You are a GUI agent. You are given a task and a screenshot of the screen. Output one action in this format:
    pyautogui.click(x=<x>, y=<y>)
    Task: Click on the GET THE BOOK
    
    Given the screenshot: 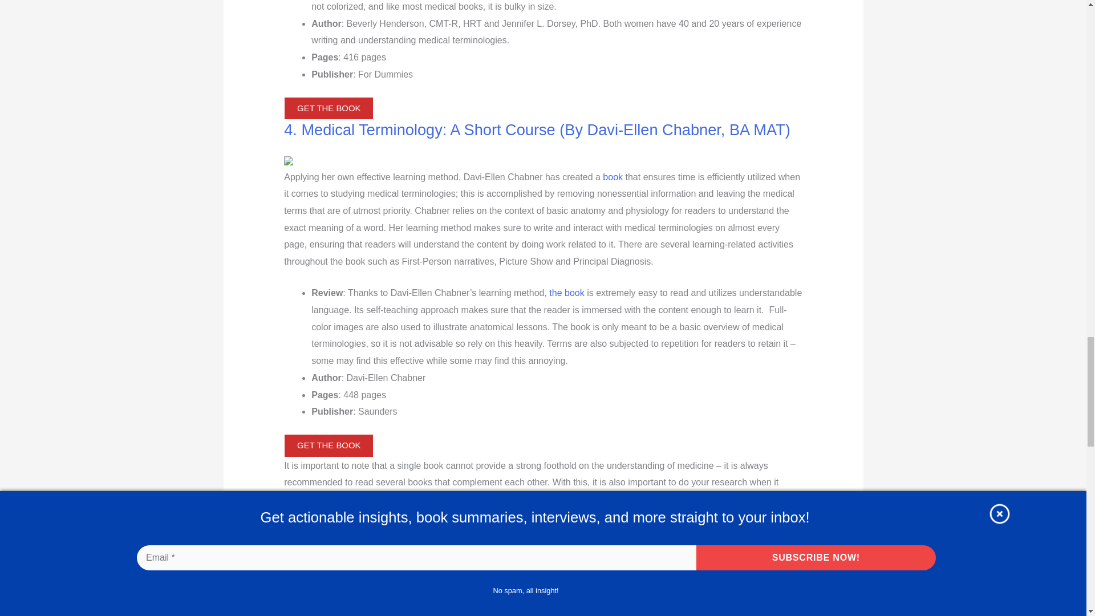 What is the action you would take?
    pyautogui.click(x=328, y=108)
    